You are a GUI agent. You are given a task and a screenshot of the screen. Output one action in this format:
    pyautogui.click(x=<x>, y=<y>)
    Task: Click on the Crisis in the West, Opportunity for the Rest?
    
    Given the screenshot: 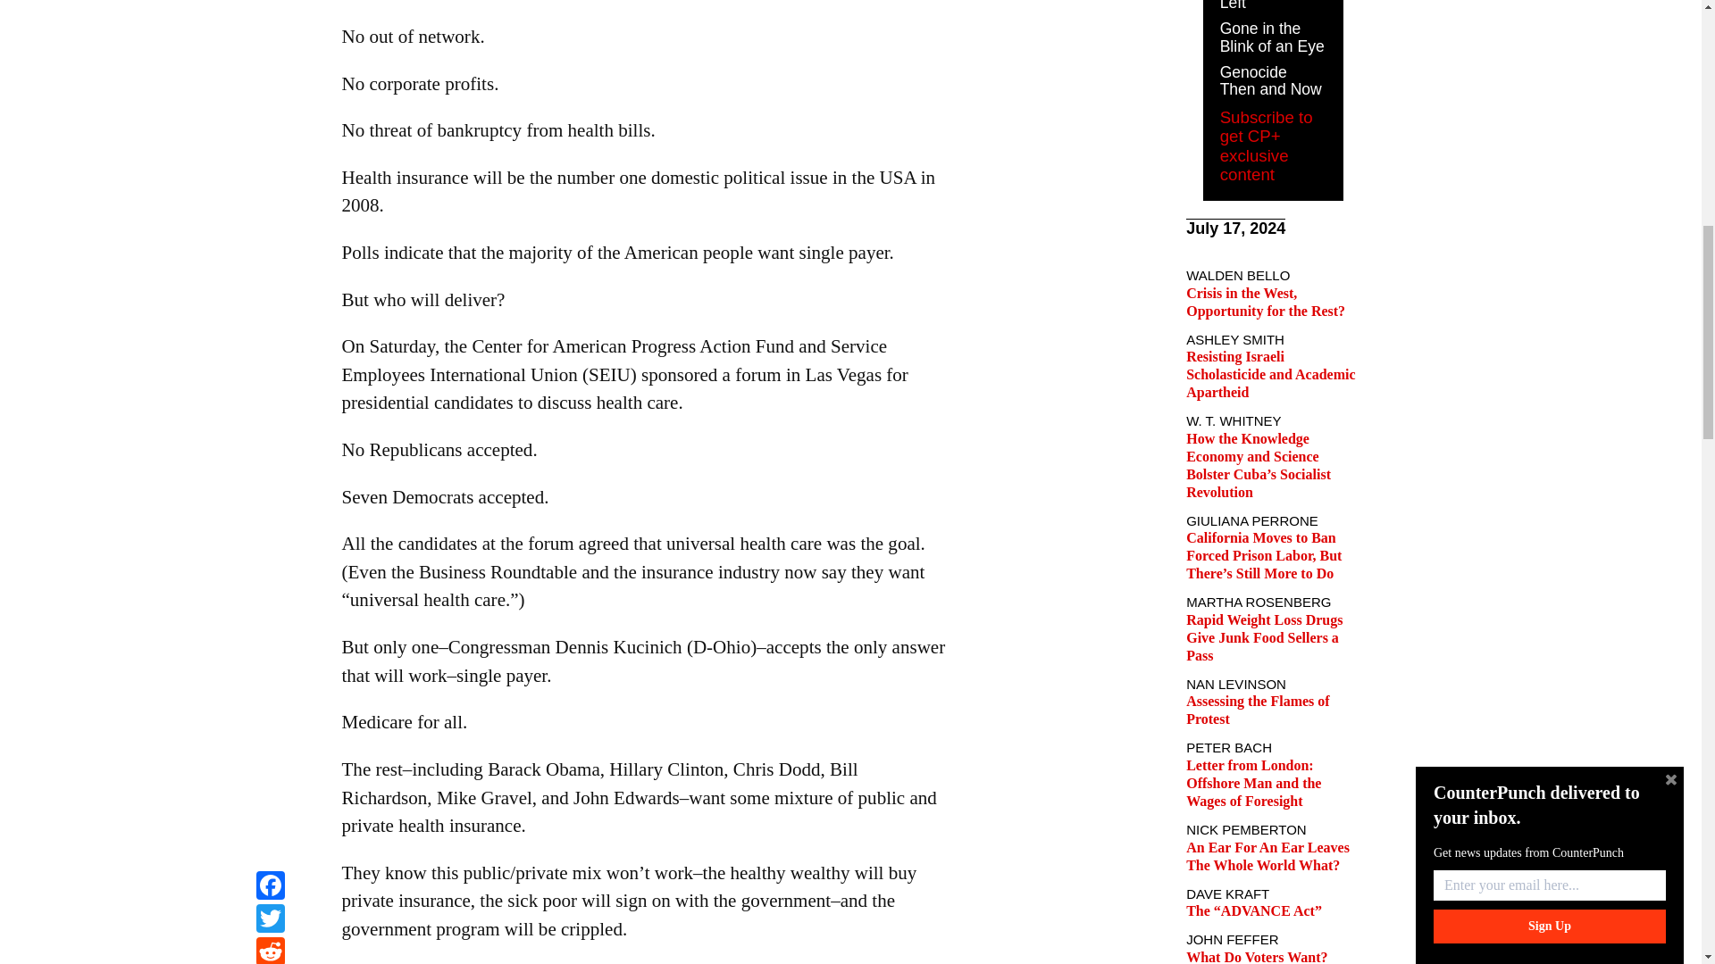 What is the action you would take?
    pyautogui.click(x=1265, y=302)
    